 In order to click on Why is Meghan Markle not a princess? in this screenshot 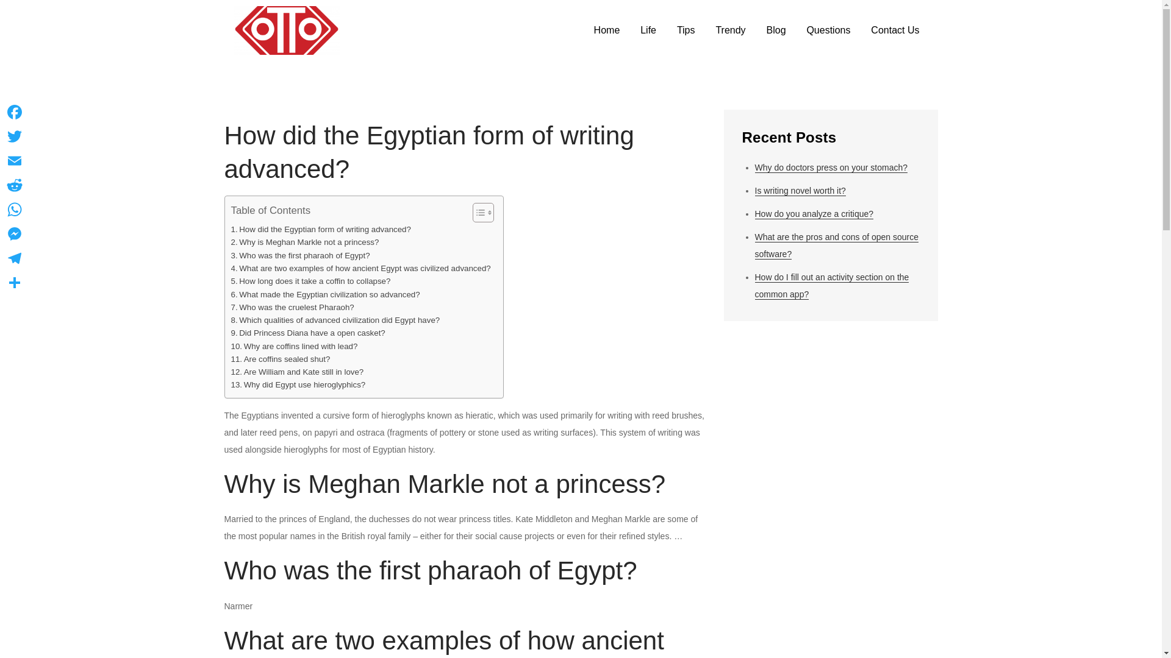, I will do `click(304, 242)`.